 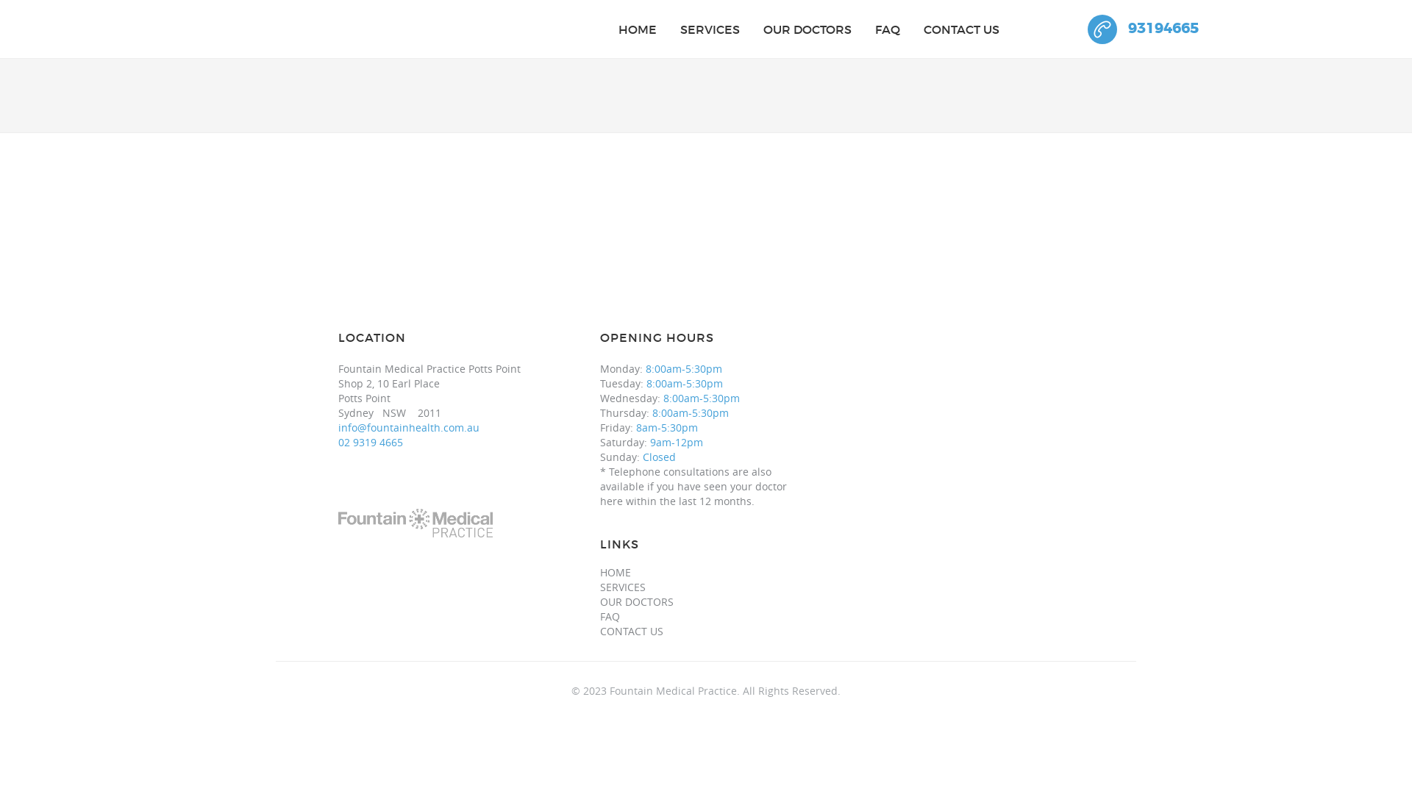 I want to click on OUR DOCTORS, so click(x=807, y=29).